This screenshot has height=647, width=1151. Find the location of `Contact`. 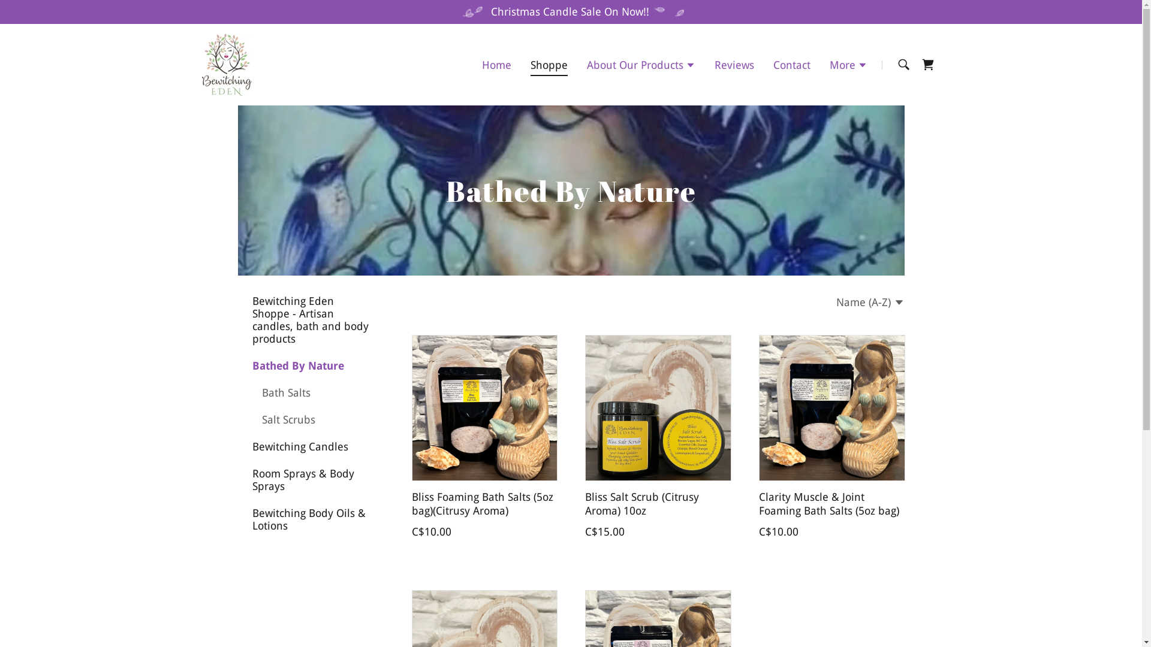

Contact is located at coordinates (792, 65).